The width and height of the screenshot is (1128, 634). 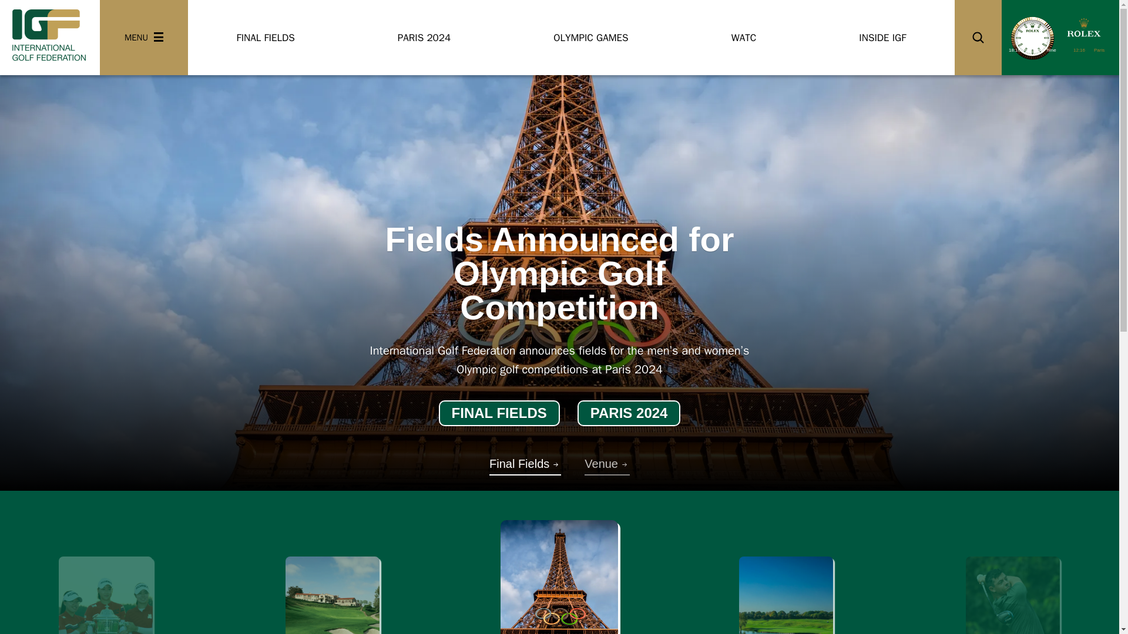 What do you see at coordinates (882, 38) in the screenshot?
I see `INSIDE IGF` at bounding box center [882, 38].